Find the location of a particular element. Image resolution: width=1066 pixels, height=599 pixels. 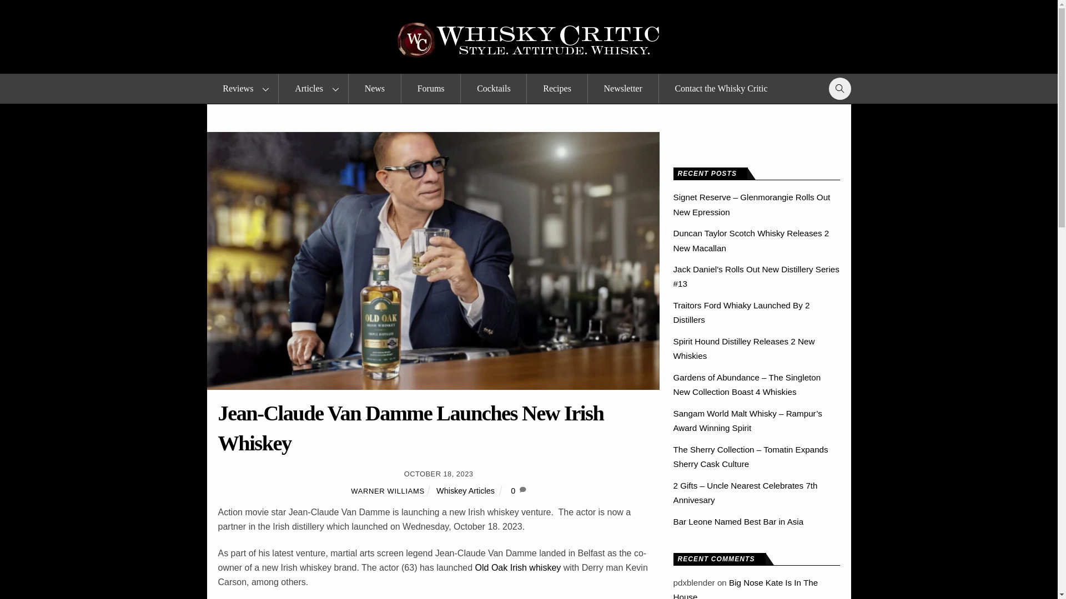

Reviews is located at coordinates (242, 88).